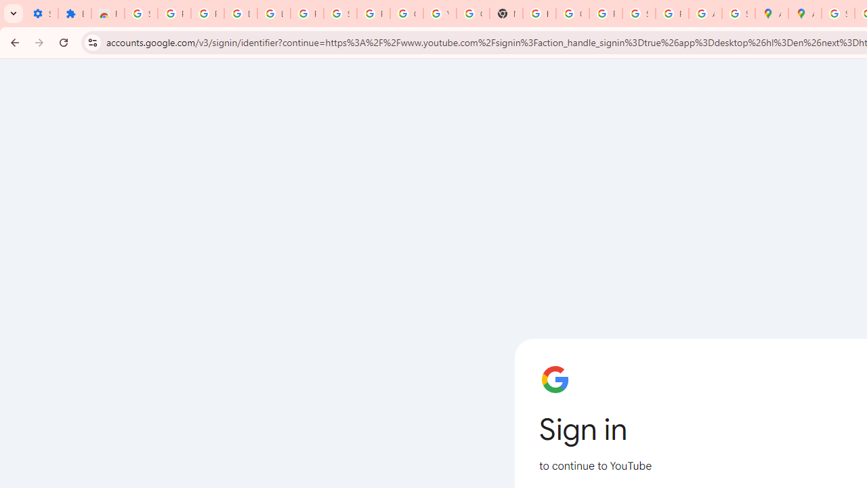  I want to click on Sign in - Google Accounts, so click(141, 14).